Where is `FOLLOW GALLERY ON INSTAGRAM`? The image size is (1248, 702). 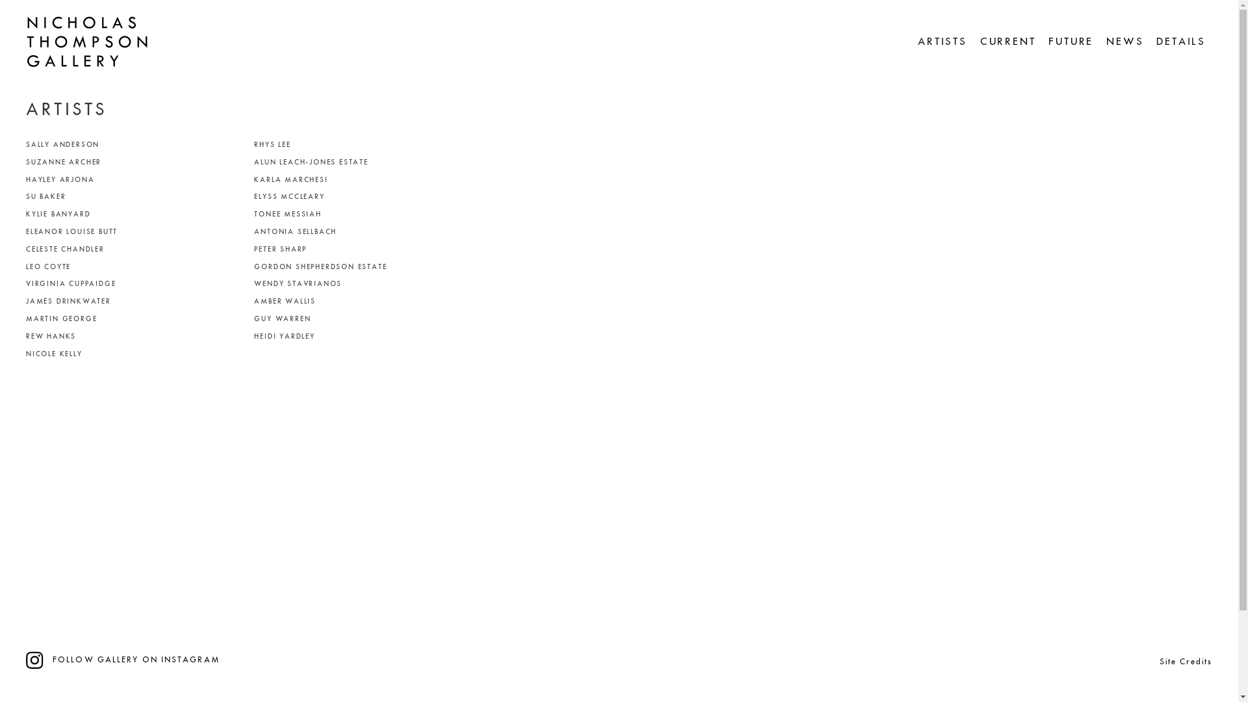 FOLLOW GALLERY ON INSTAGRAM is located at coordinates (136, 660).